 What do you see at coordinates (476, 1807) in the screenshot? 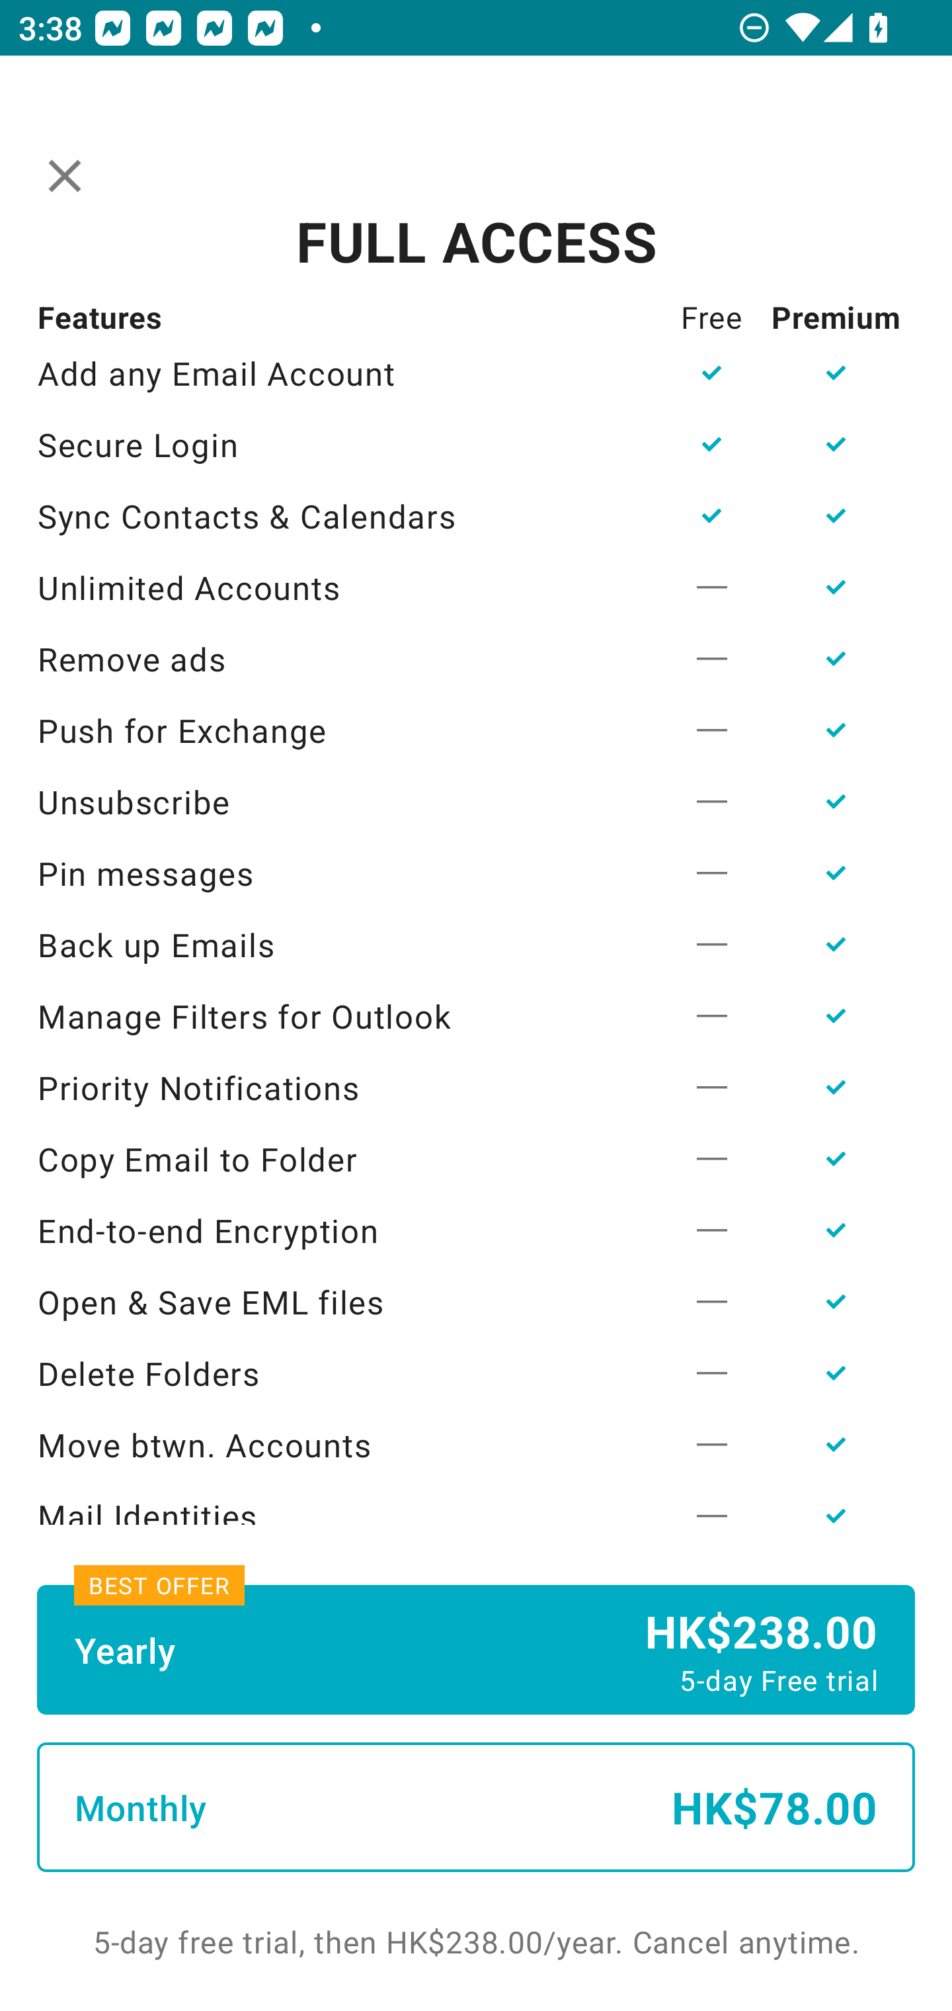
I see `Monthly HK$78.00` at bounding box center [476, 1807].